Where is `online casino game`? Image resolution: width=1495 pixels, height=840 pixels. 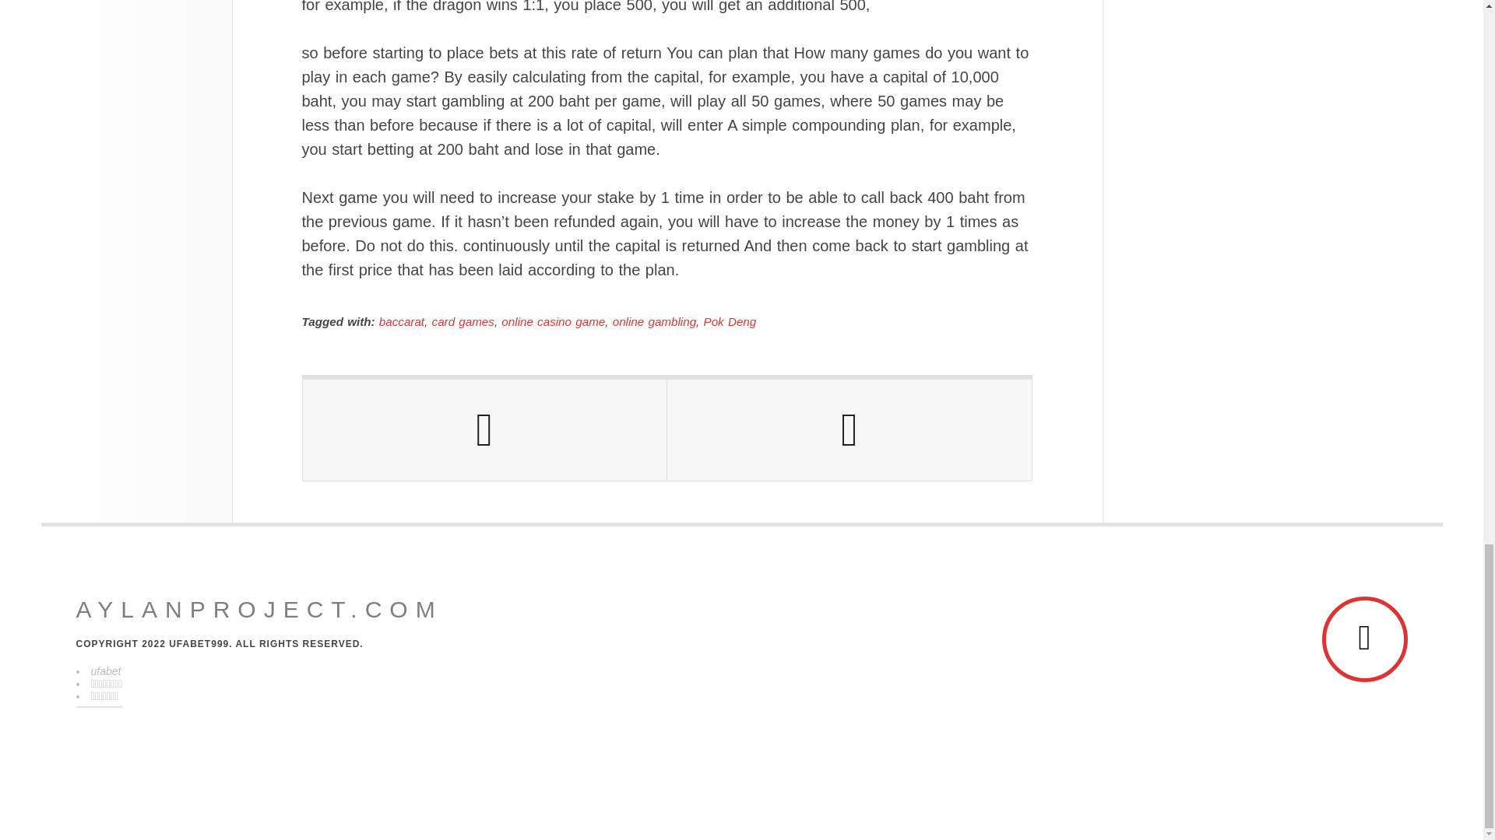 online casino game is located at coordinates (553, 322).